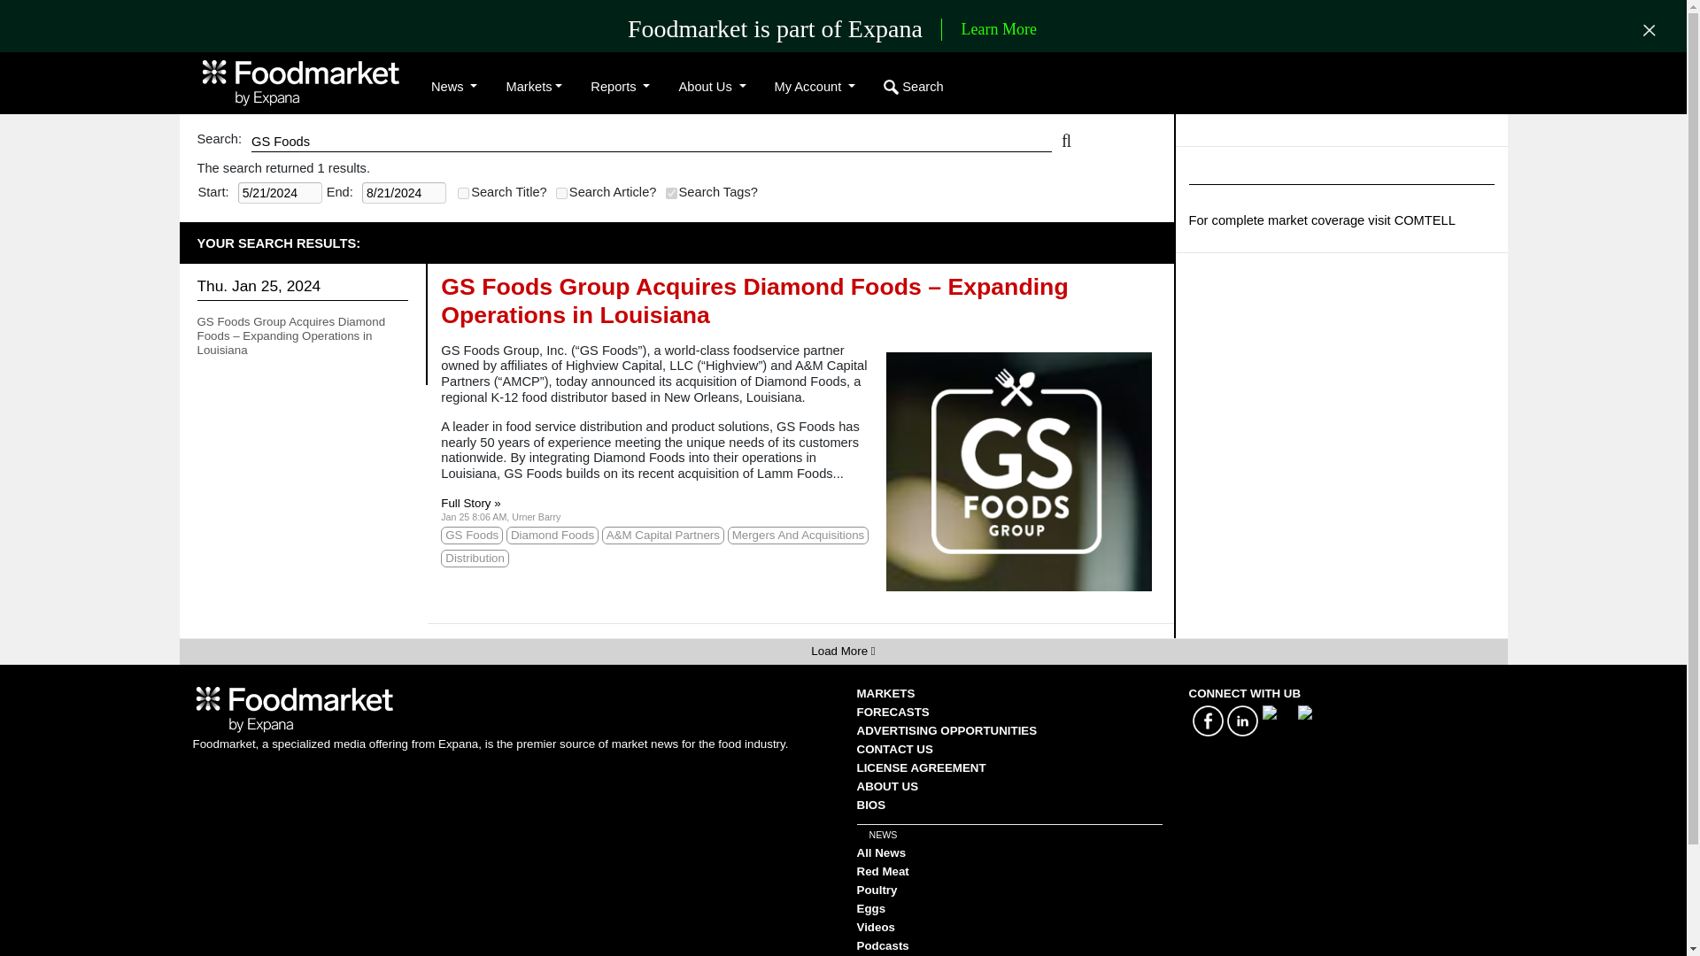  Describe the element at coordinates (561, 193) in the screenshot. I see `on` at that location.